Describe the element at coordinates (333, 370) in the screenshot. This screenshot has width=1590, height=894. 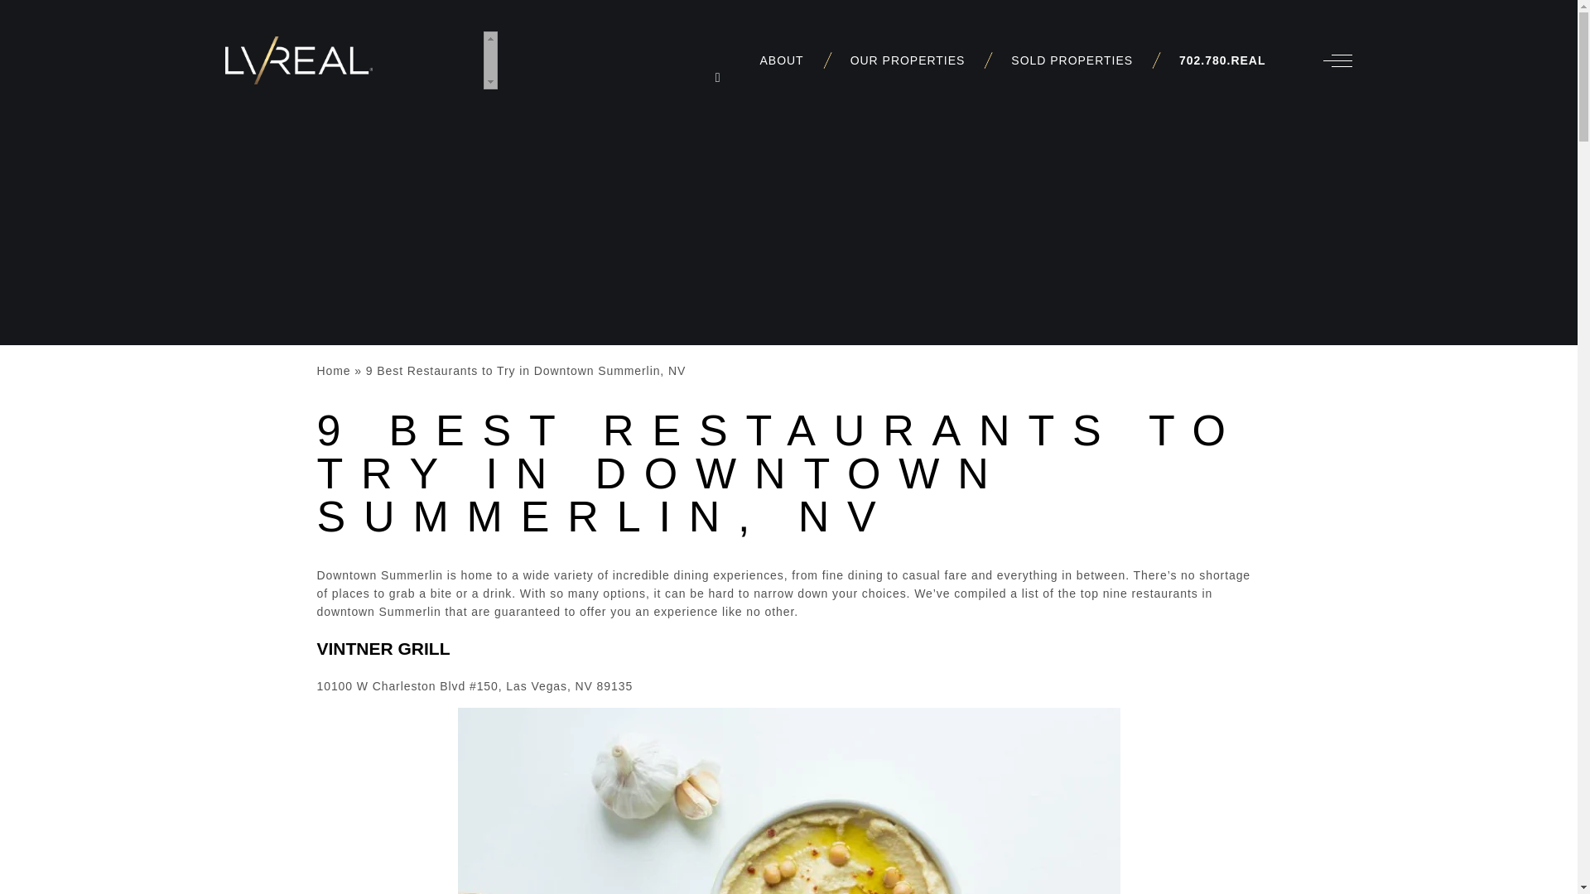
I see `Home` at that location.